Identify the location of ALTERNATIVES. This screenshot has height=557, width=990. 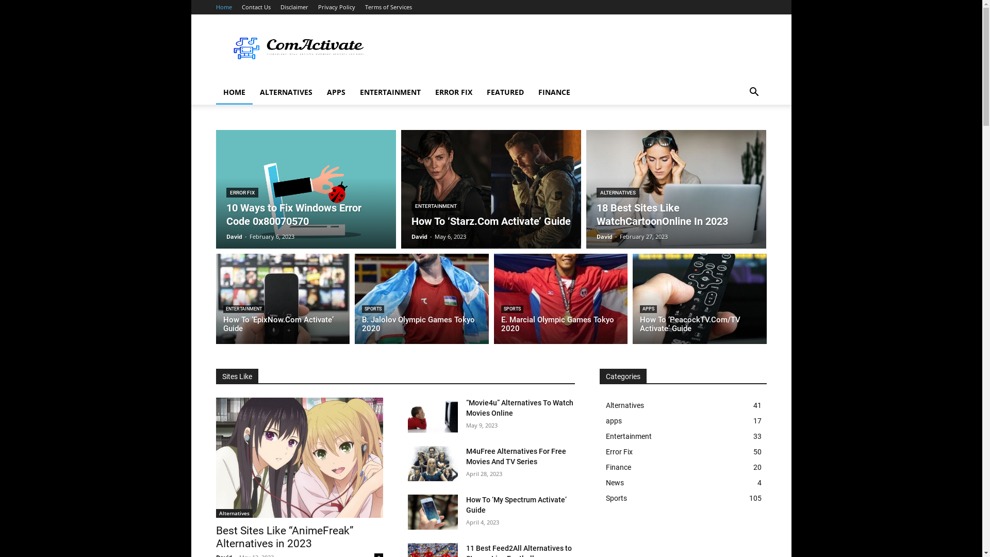
(286, 92).